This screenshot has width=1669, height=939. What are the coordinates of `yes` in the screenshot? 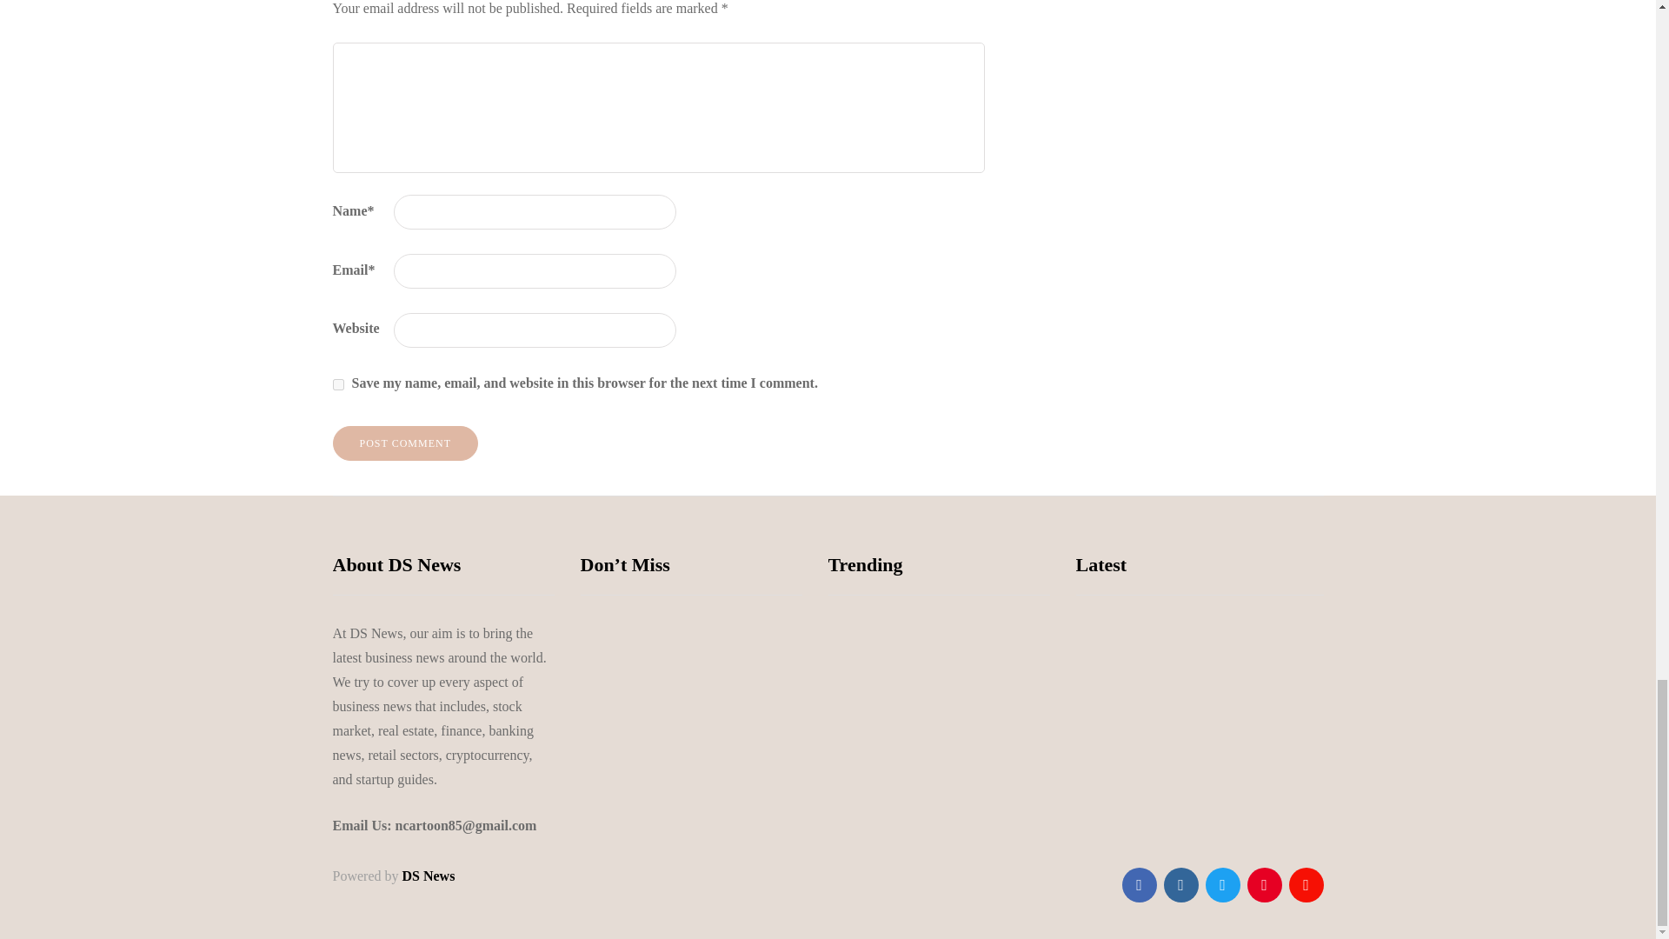 It's located at (337, 384).